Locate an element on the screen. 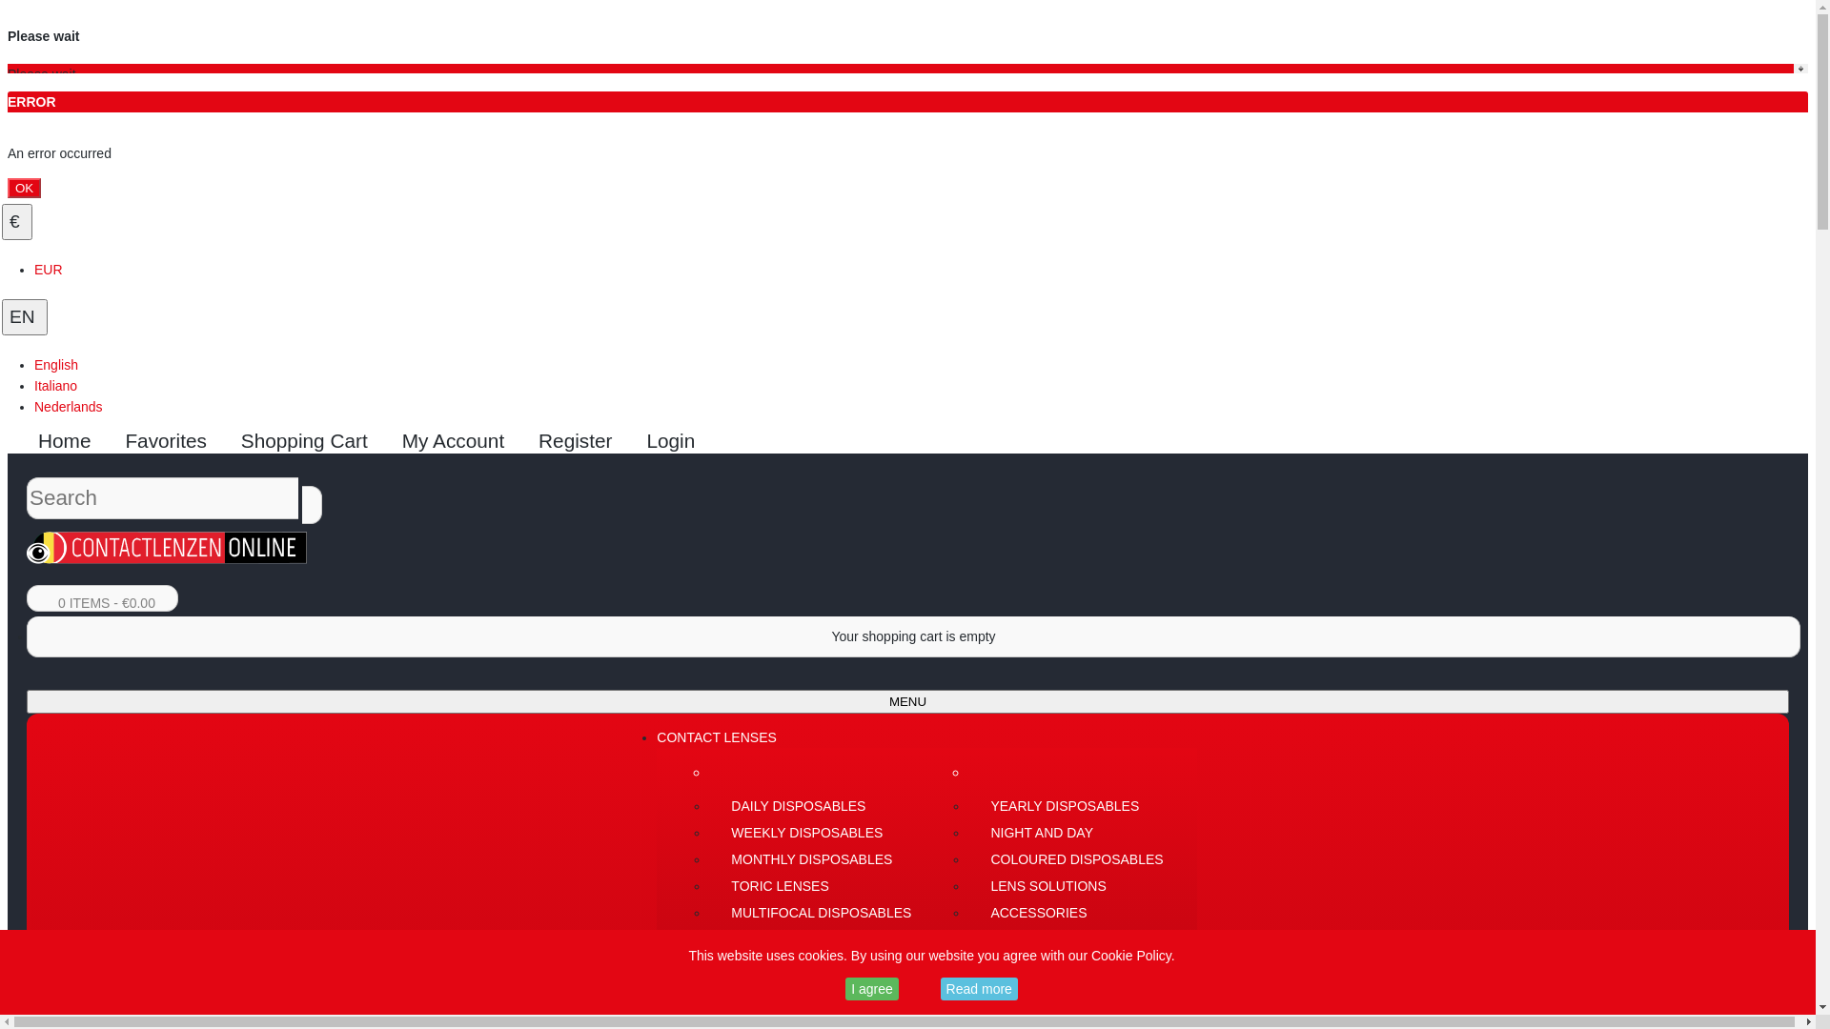  MULTIFOCAL DISPOSABLES is located at coordinates (820, 913).